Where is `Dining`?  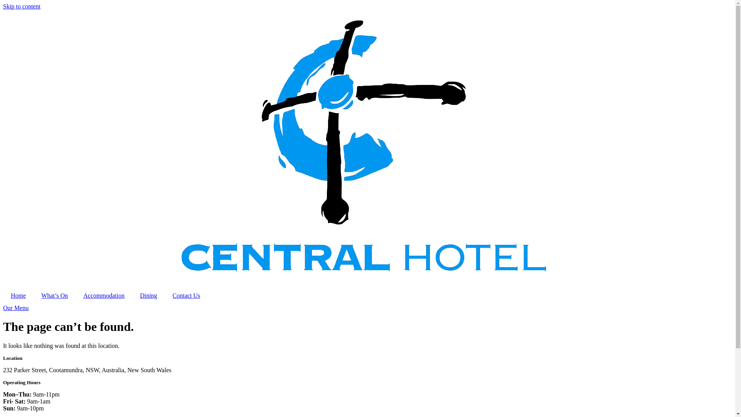 Dining is located at coordinates (149, 296).